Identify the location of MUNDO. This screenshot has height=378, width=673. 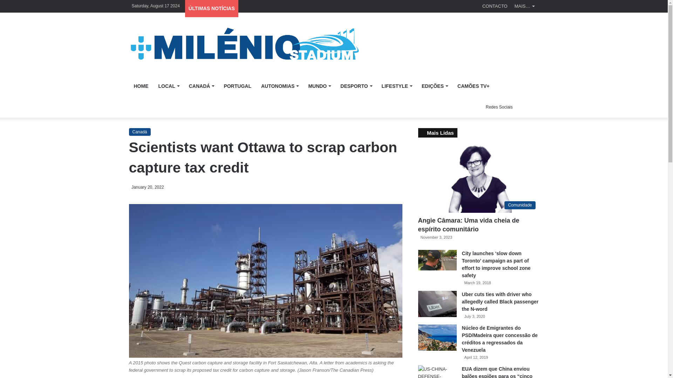
(319, 86).